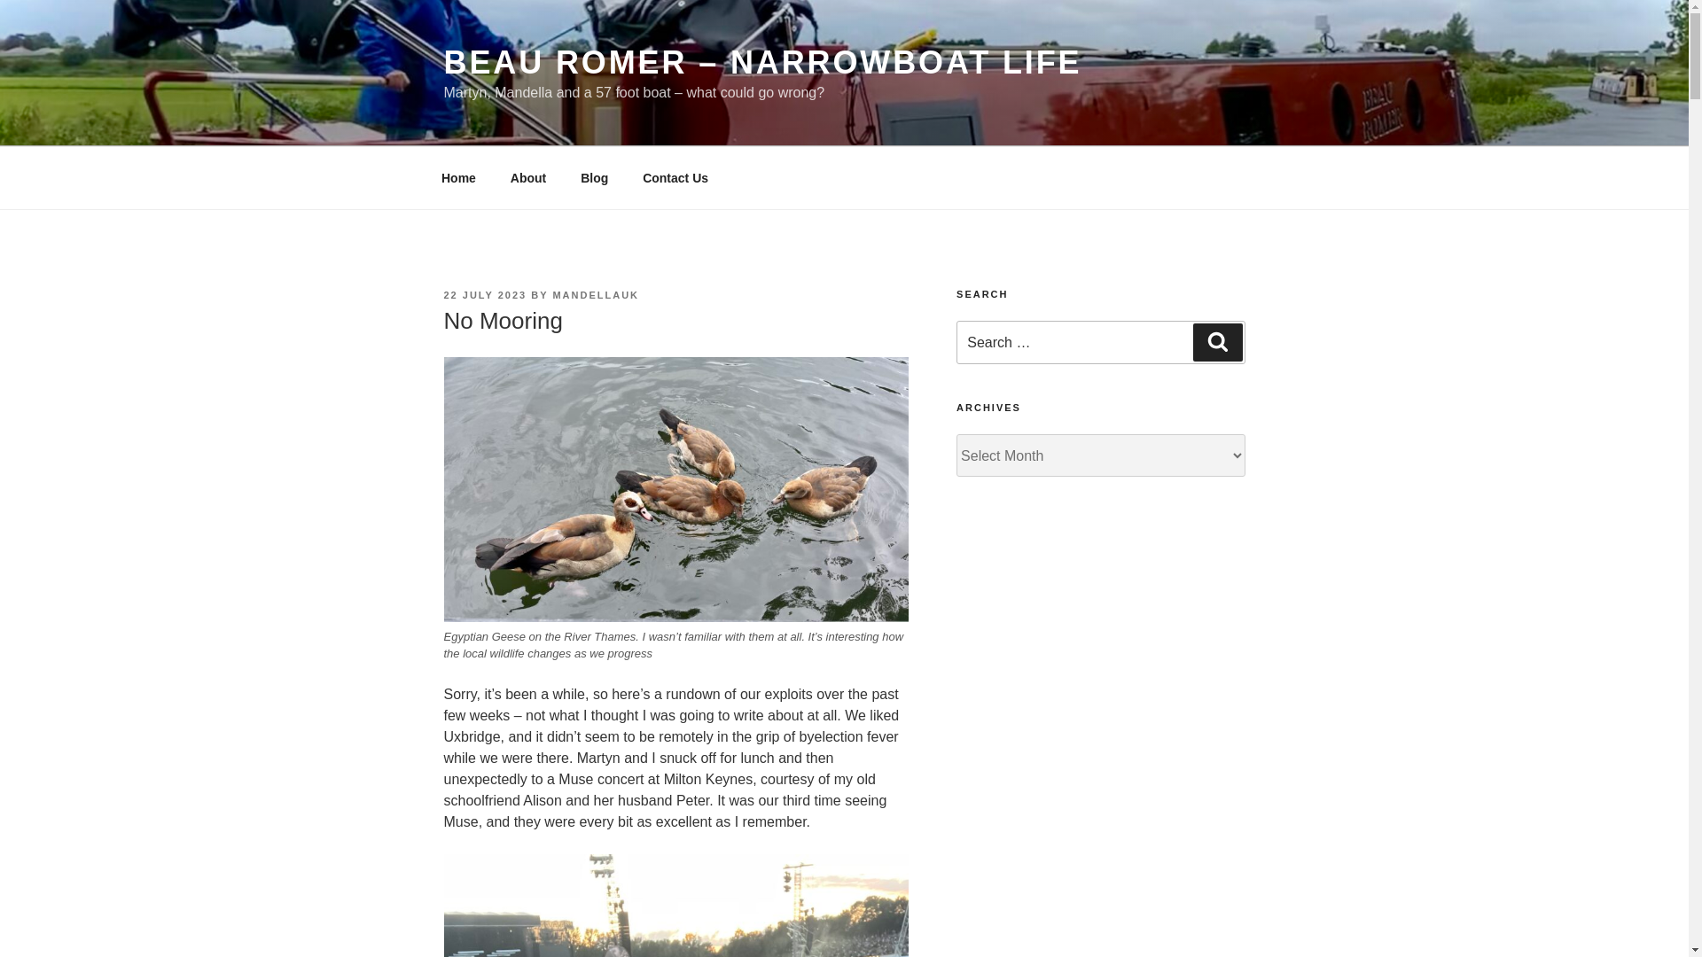  I want to click on Home, so click(458, 177).